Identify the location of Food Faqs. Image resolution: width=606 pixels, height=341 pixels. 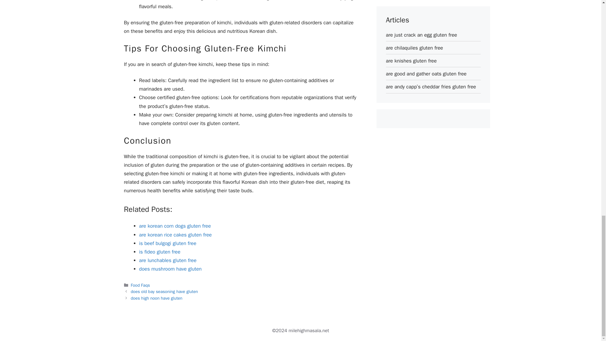
(140, 285).